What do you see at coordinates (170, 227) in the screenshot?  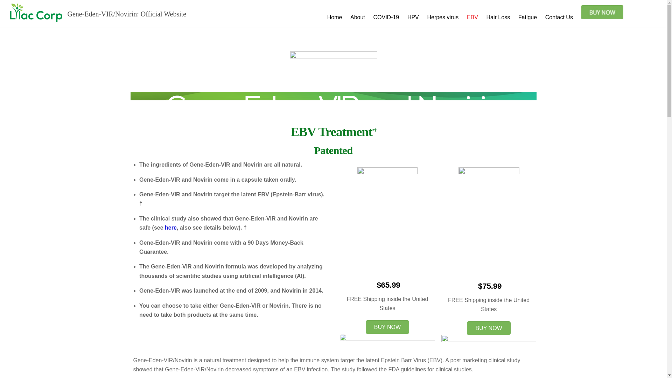 I see `here` at bounding box center [170, 227].